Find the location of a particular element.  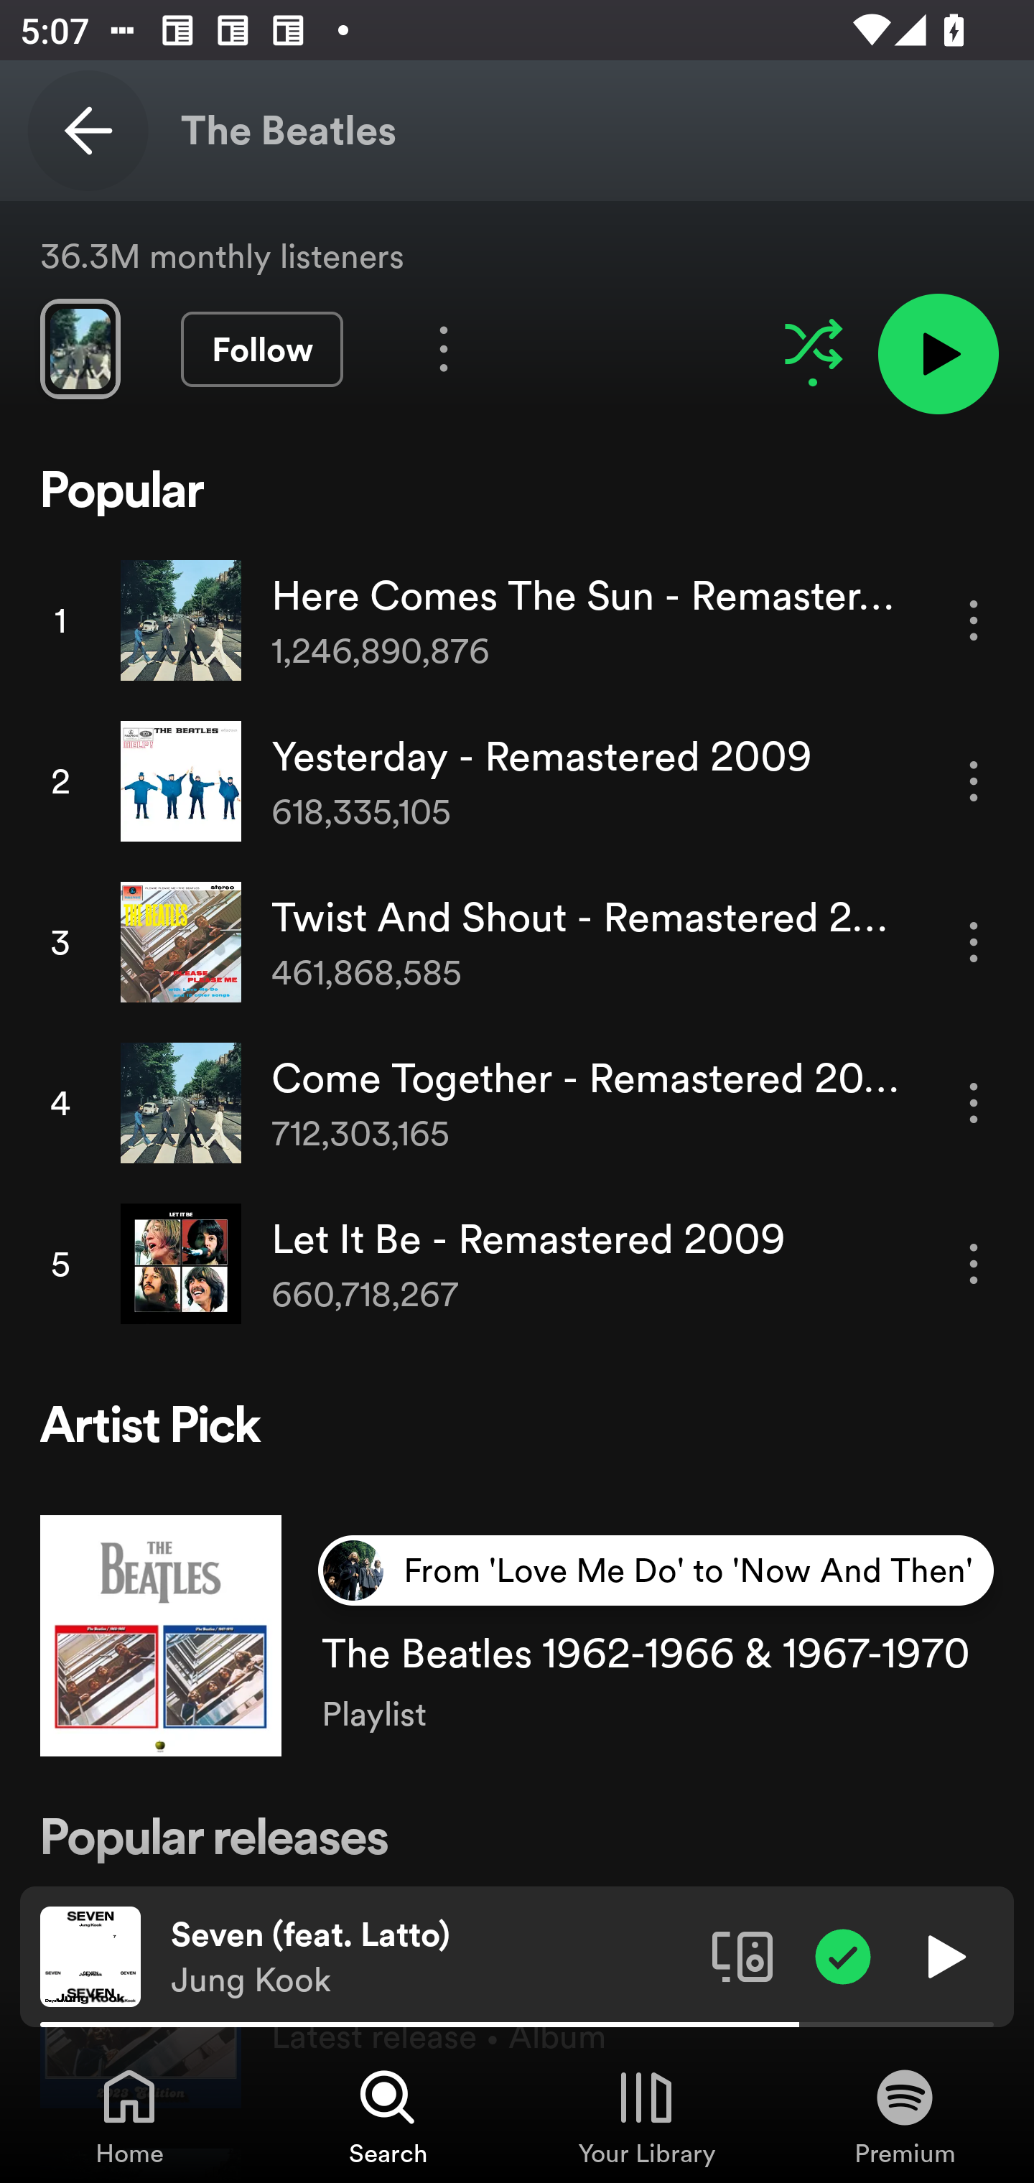

Item added is located at coordinates (843, 1955).